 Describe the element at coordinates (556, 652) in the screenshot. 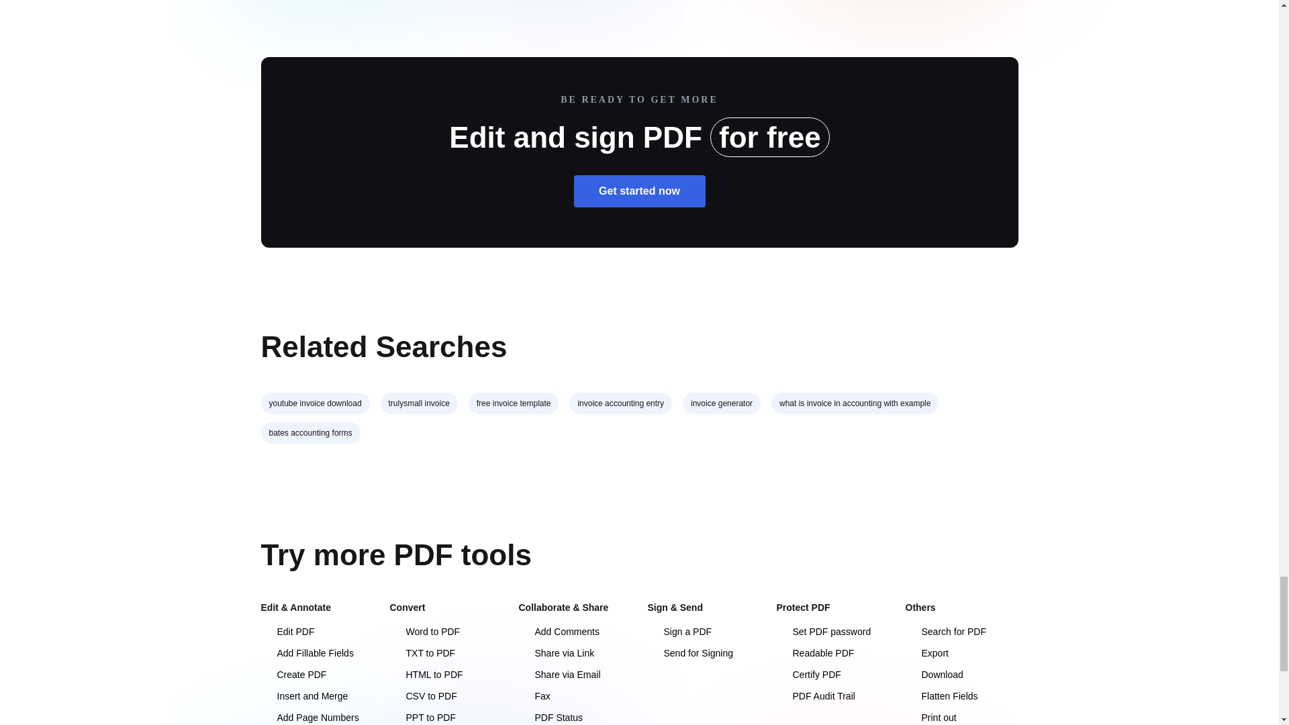

I see `Share via Link` at that location.